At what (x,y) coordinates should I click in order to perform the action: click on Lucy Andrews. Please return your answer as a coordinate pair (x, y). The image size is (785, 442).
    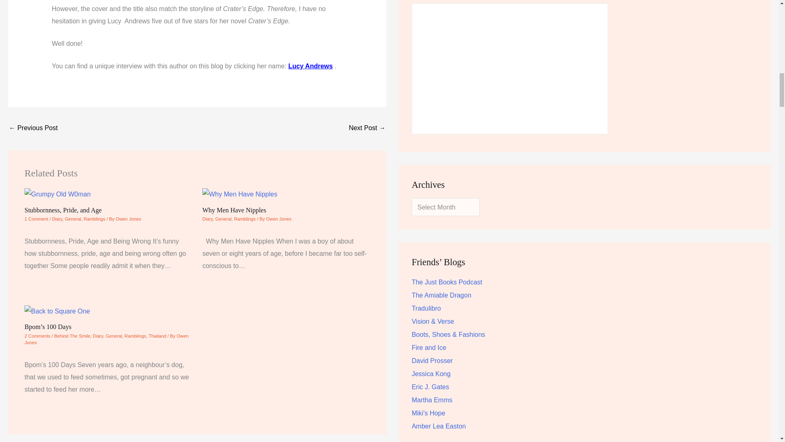
    Looking at the image, I should click on (310, 66).